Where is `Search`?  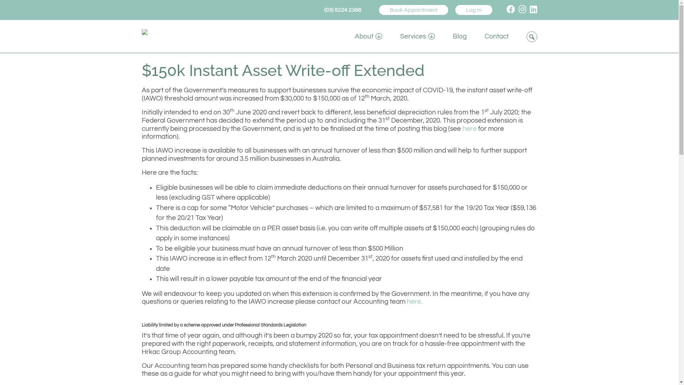 Search is located at coordinates (5, 6).